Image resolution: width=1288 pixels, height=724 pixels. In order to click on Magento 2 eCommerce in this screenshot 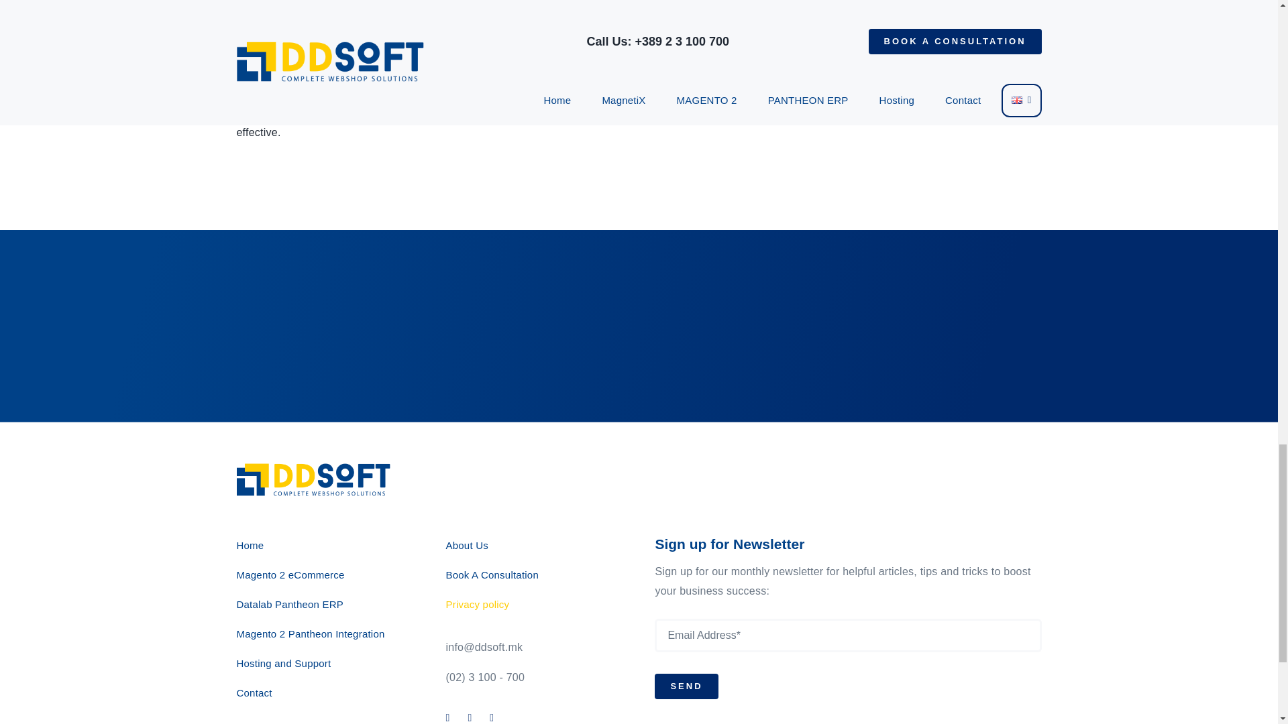, I will do `click(325, 574)`.